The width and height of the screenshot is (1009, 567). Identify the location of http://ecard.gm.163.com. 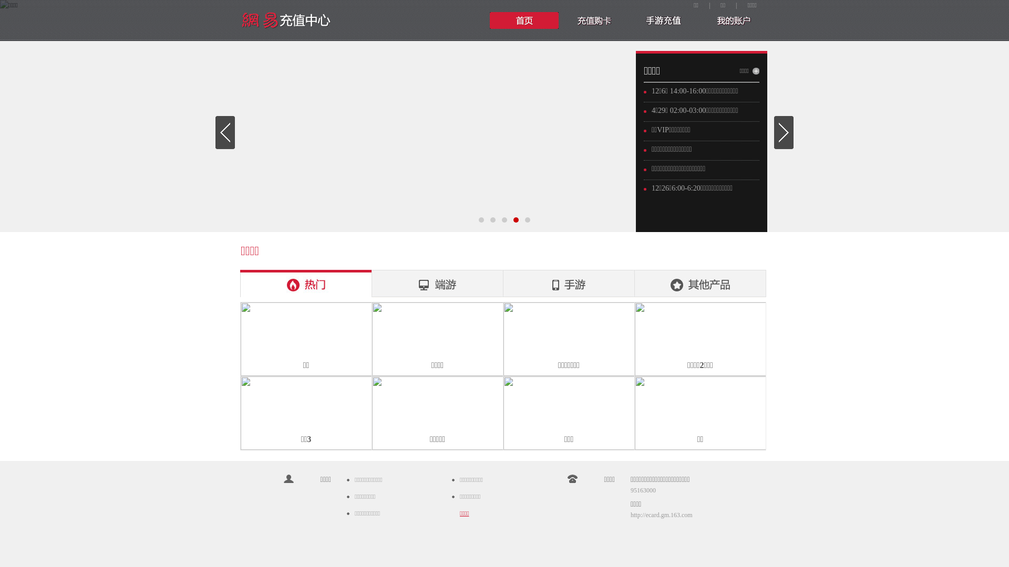
(662, 515).